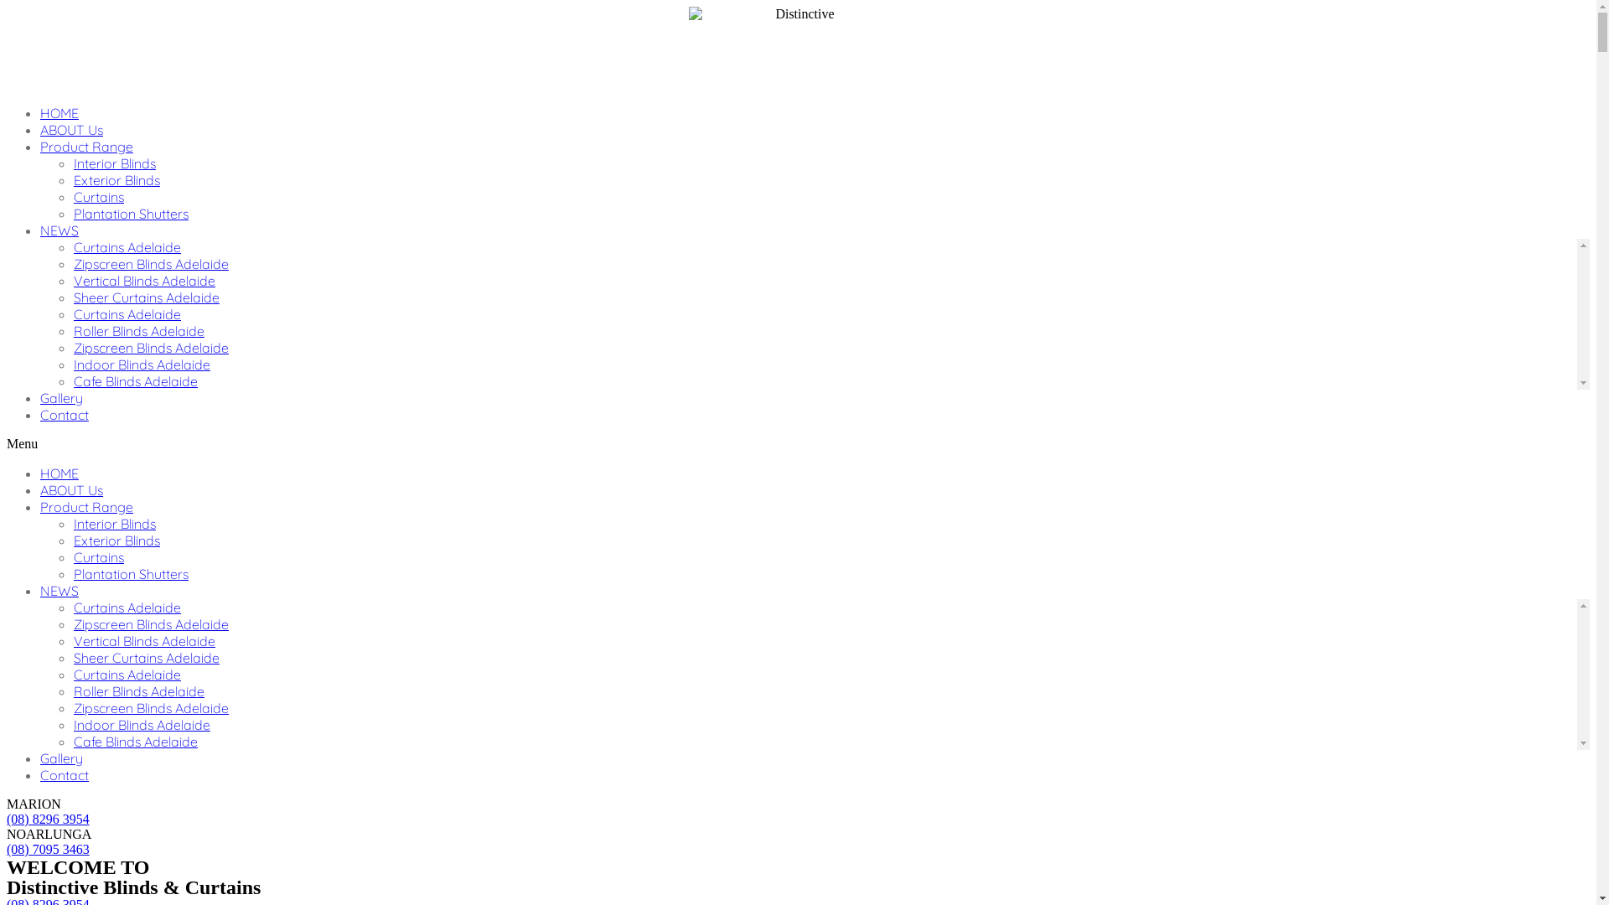 The width and height of the screenshot is (1609, 905). Describe the element at coordinates (142, 725) in the screenshot. I see `Indoor Blinds Adelaide` at that location.